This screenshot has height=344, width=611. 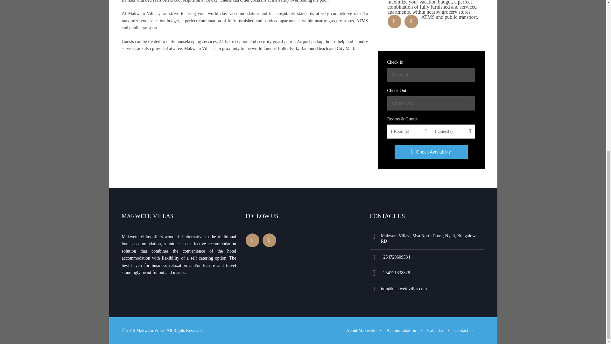 I want to click on Check Availability, so click(x=431, y=152).